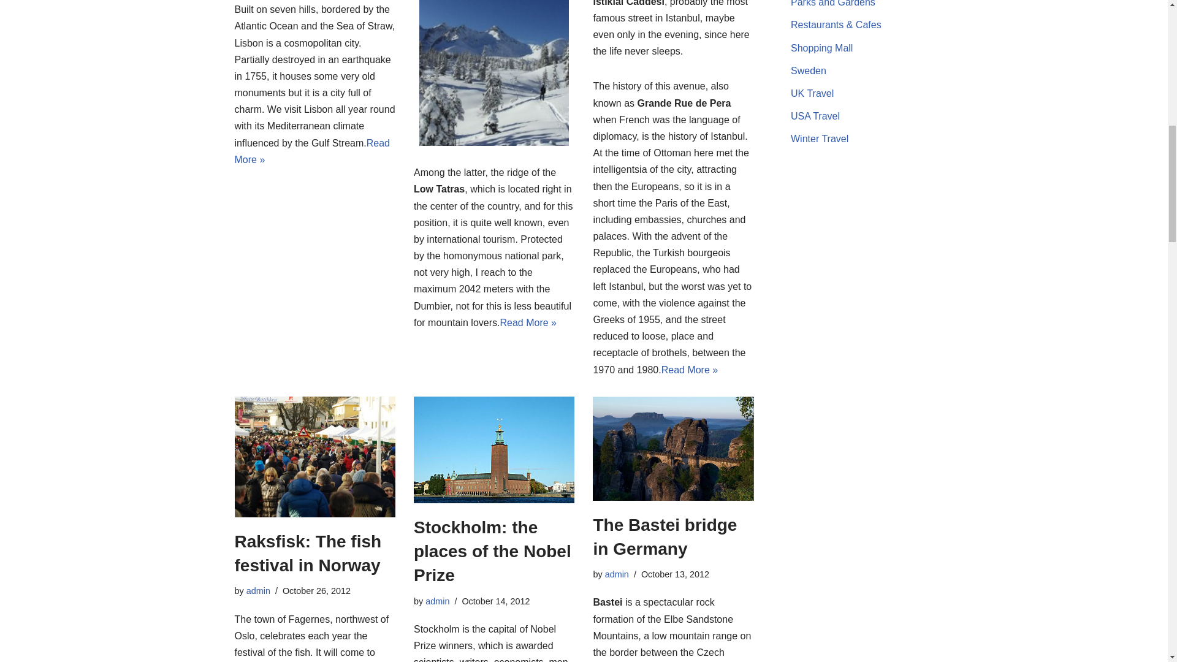 The width and height of the screenshot is (1177, 662). I want to click on Stockholm: the places of the Nobel Prize, so click(494, 449).